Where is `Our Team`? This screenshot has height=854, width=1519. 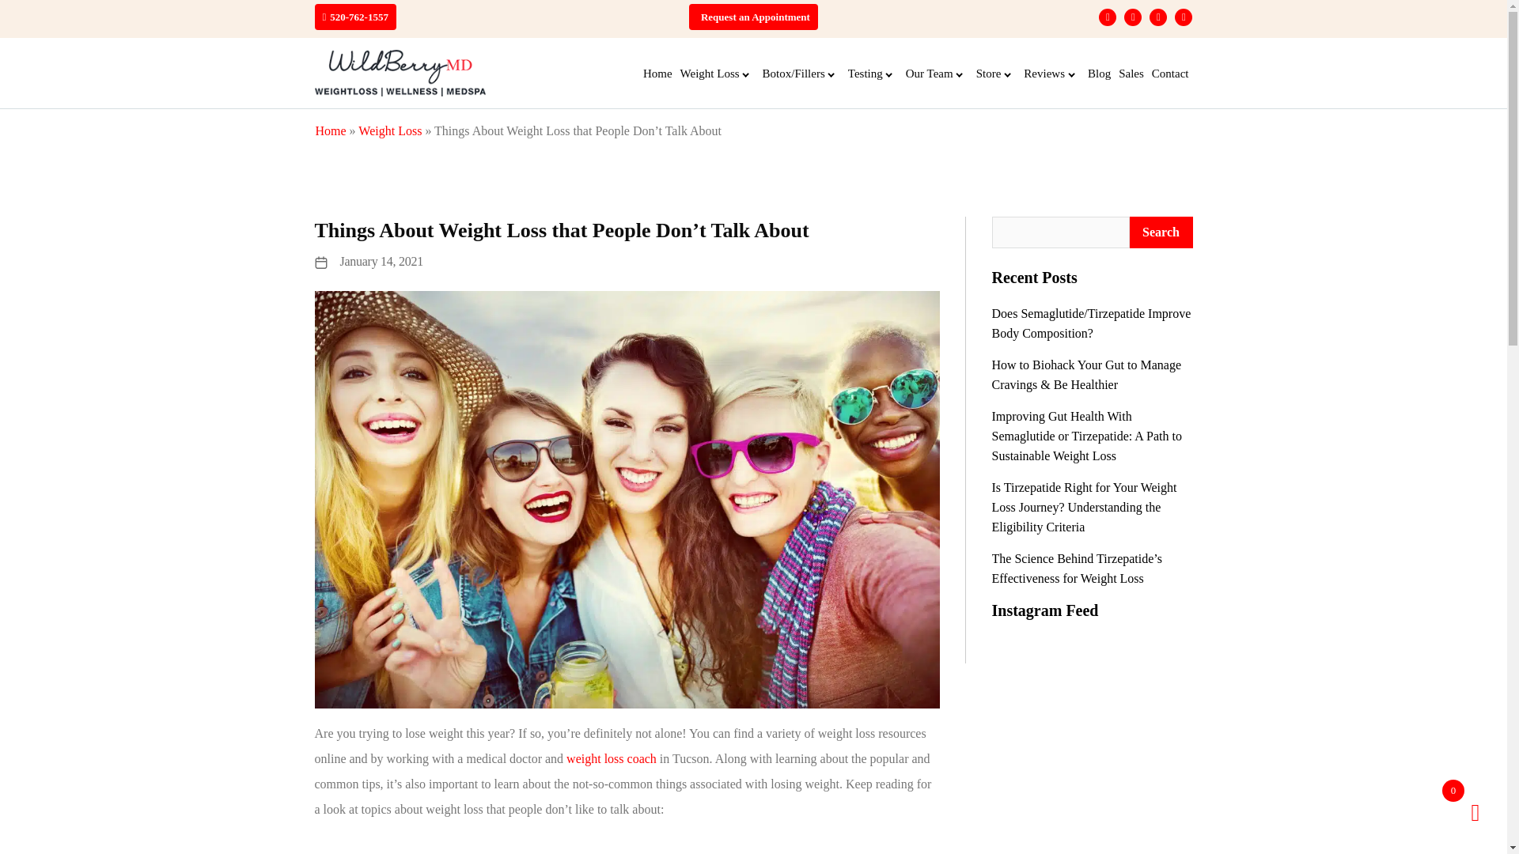 Our Team is located at coordinates (937, 73).